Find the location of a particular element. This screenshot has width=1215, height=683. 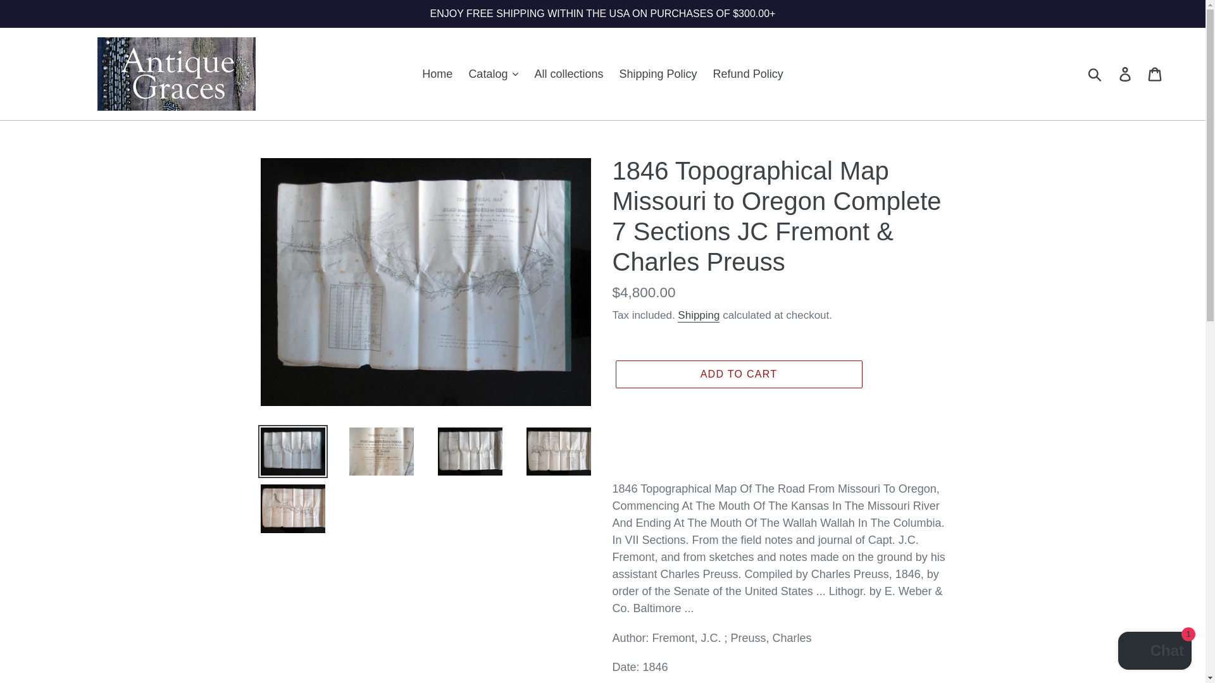

Home is located at coordinates (437, 73).